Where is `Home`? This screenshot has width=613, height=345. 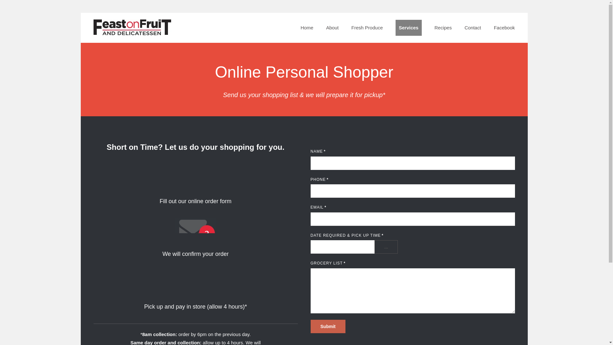
Home is located at coordinates (307, 28).